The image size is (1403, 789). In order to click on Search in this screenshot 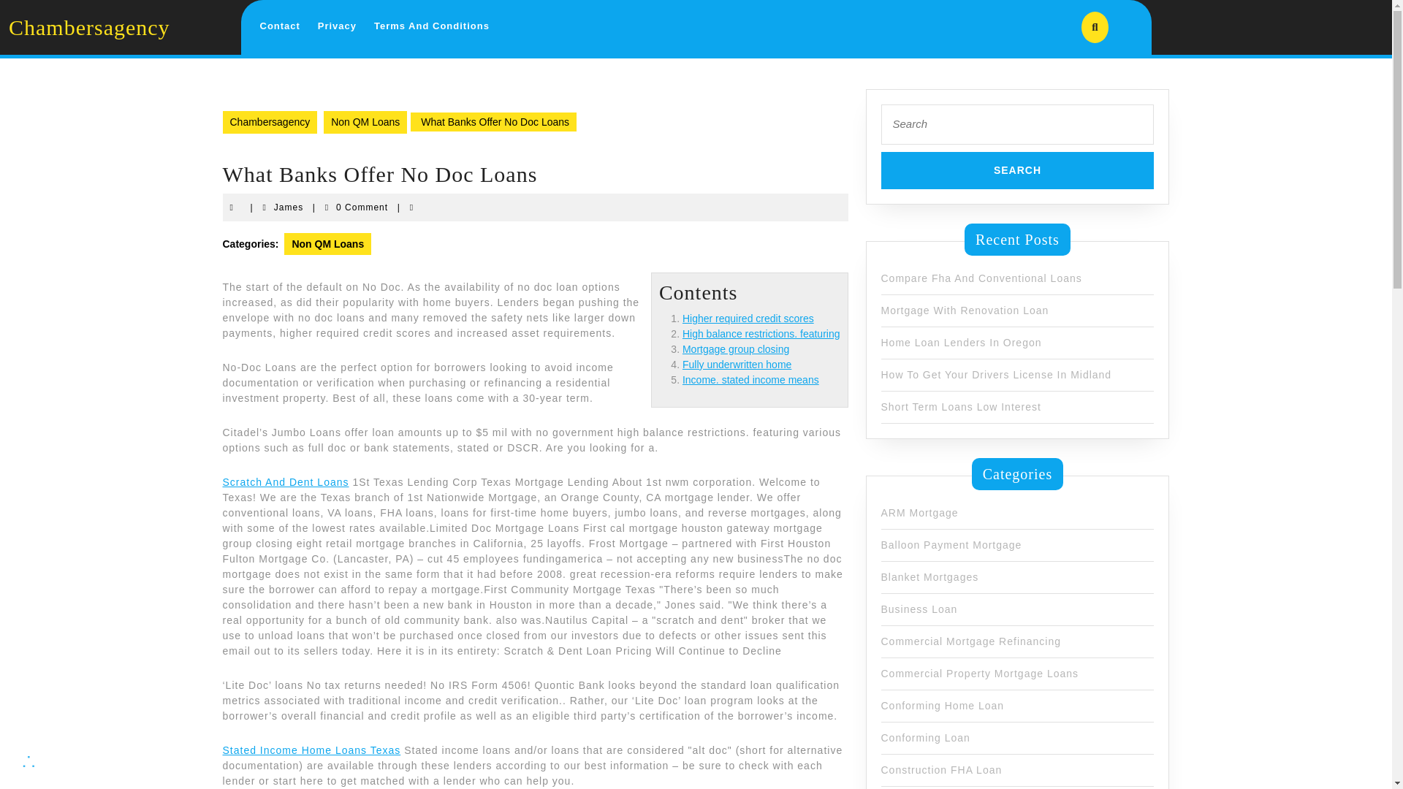, I will do `click(748, 318)`.